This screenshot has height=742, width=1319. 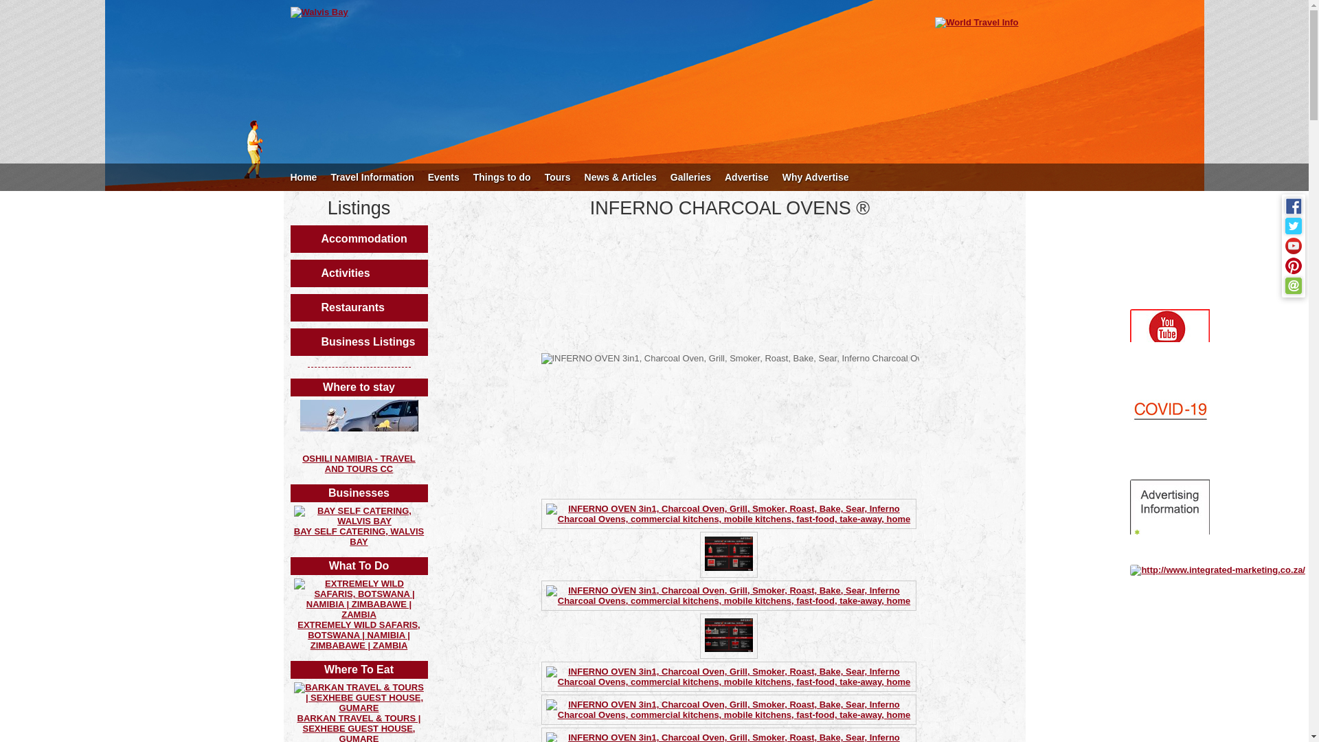 I want to click on Things to do, so click(x=502, y=177).